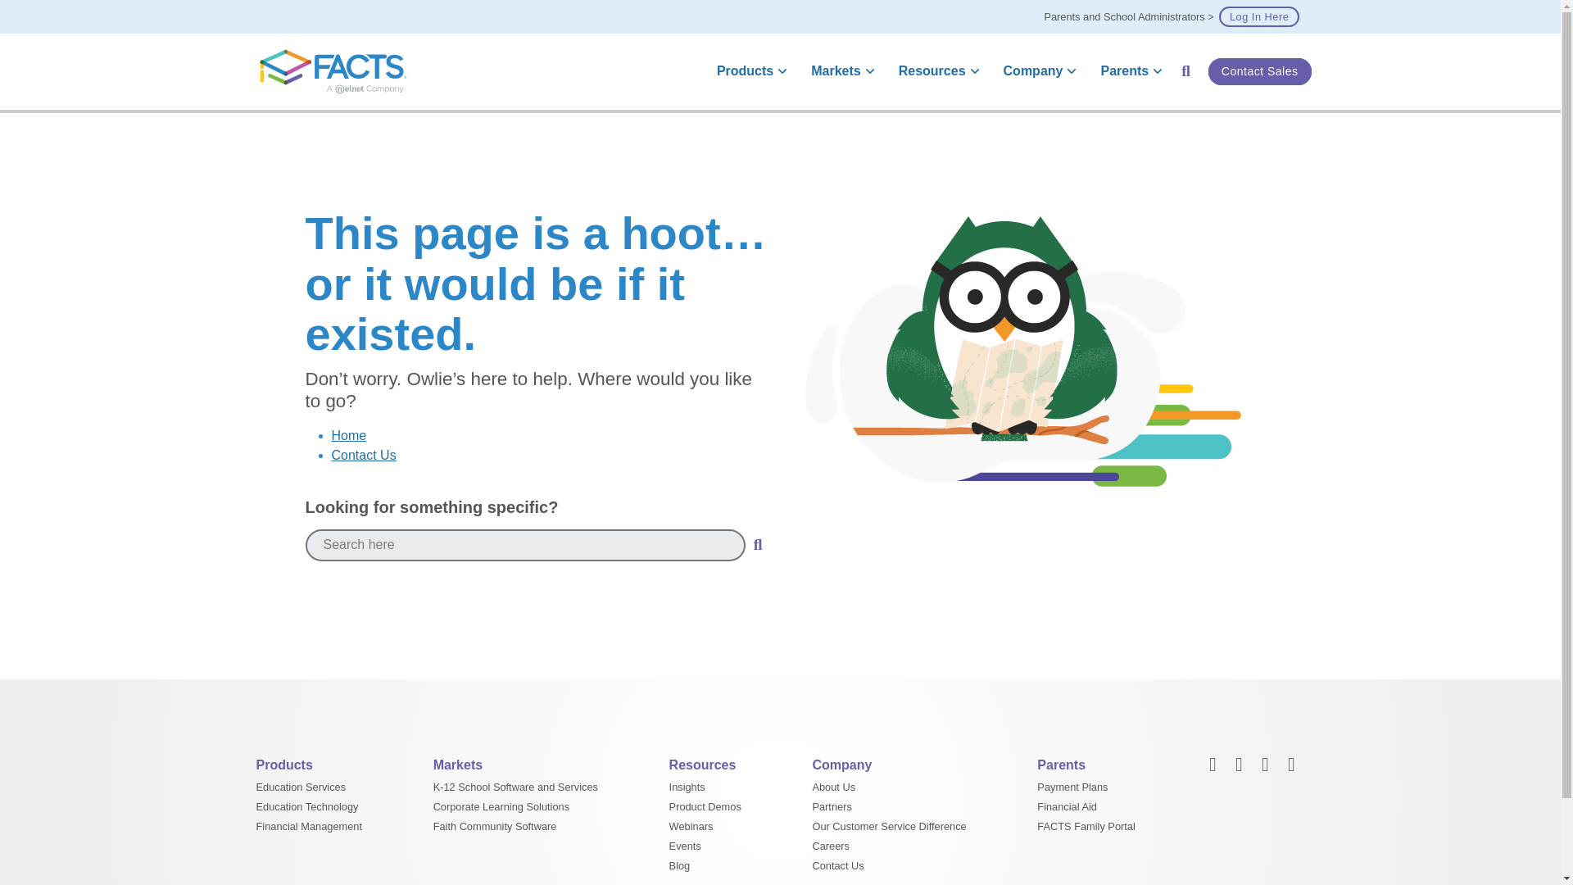 This screenshot has height=885, width=1573. I want to click on Products, so click(749, 71).